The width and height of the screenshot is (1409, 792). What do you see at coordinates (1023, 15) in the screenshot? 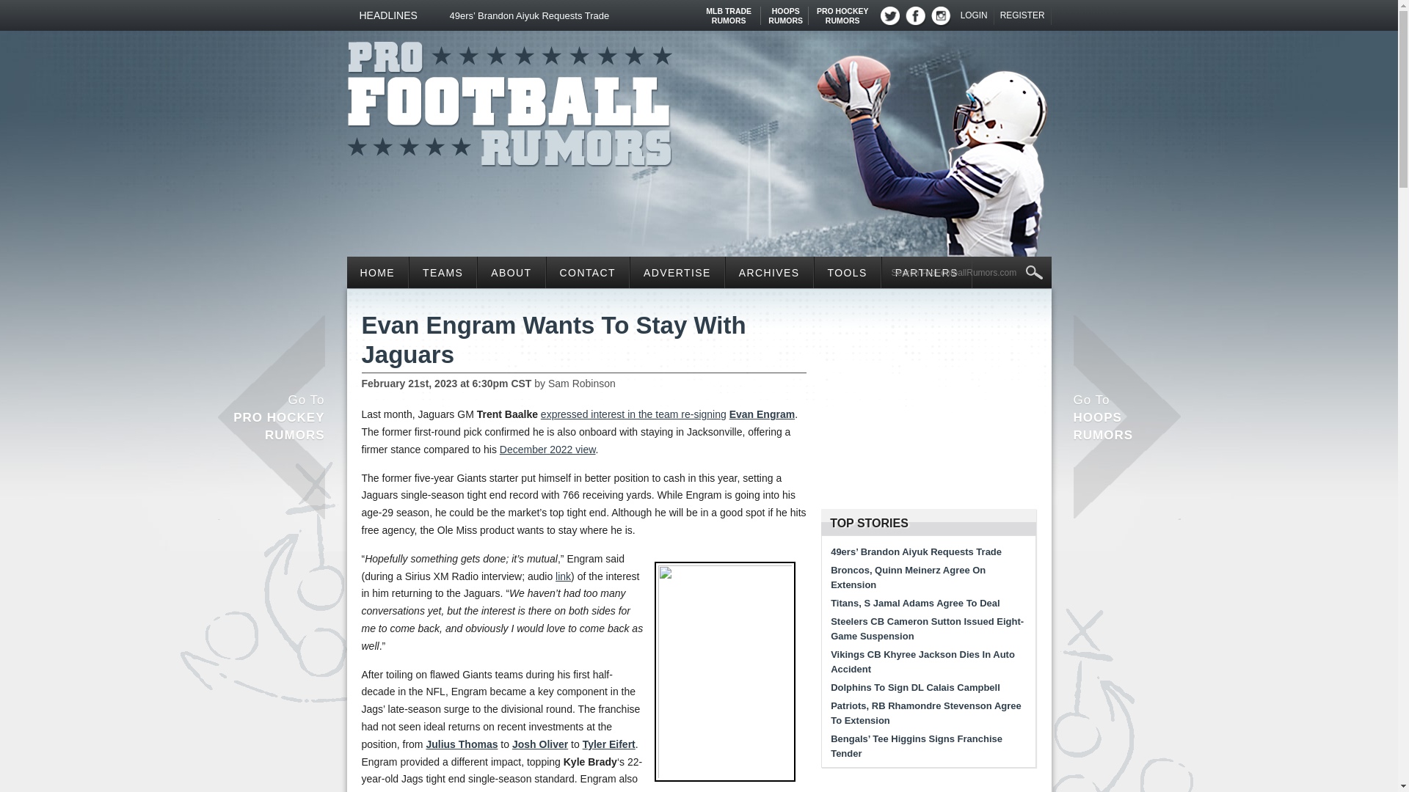
I see `Search for:` at bounding box center [1023, 15].